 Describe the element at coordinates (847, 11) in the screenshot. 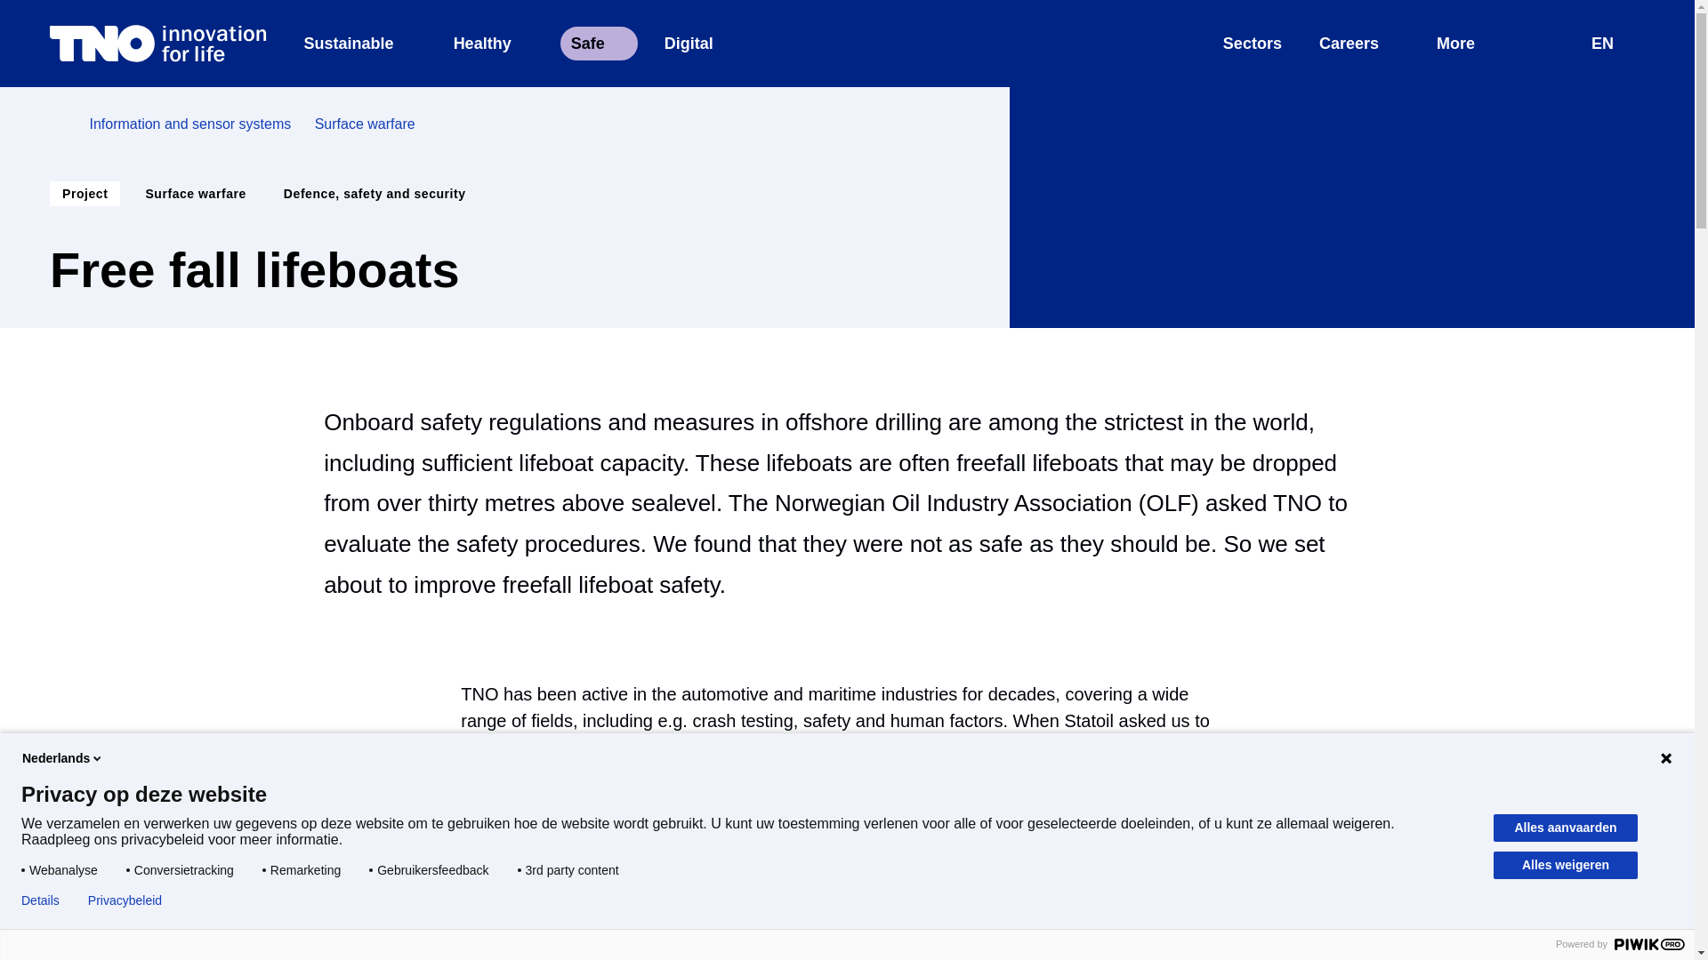

I see `Skip to the content` at that location.